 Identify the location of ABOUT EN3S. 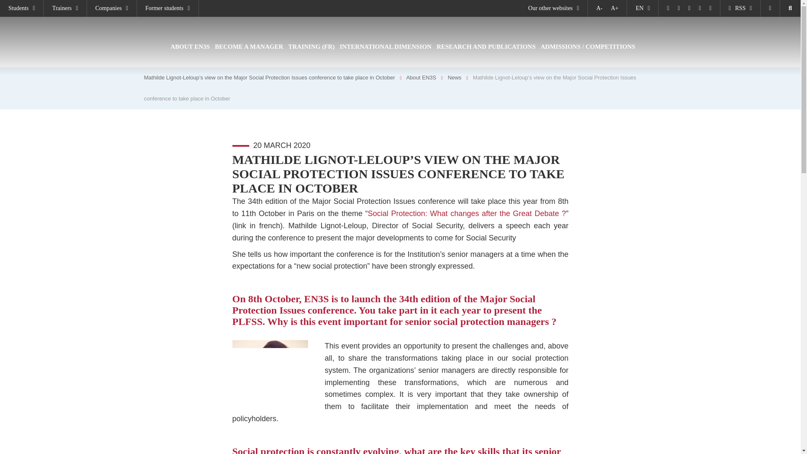
(190, 53).